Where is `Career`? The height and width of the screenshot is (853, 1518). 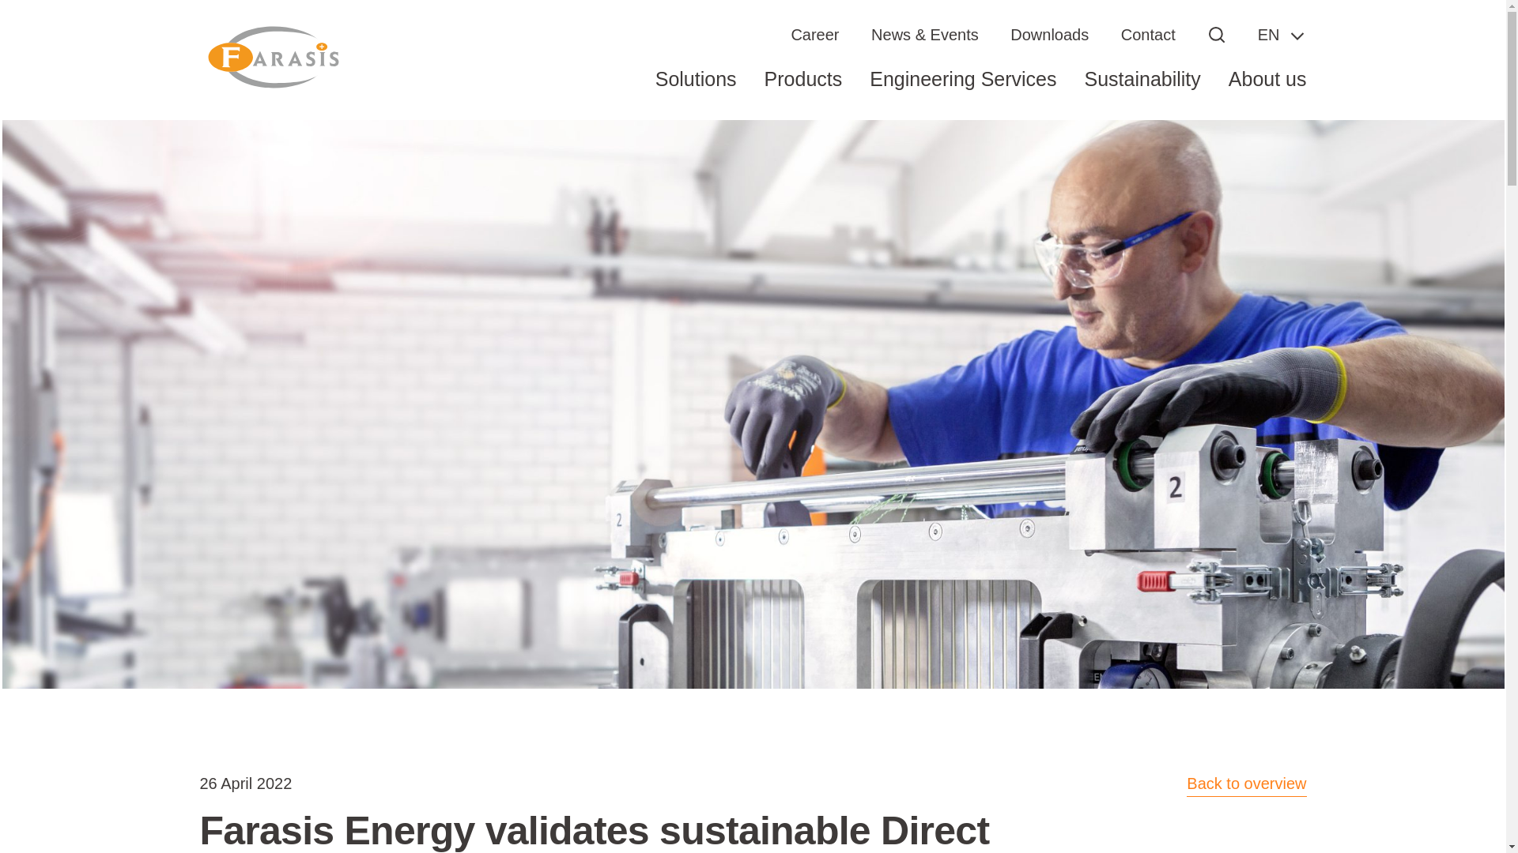 Career is located at coordinates (814, 35).